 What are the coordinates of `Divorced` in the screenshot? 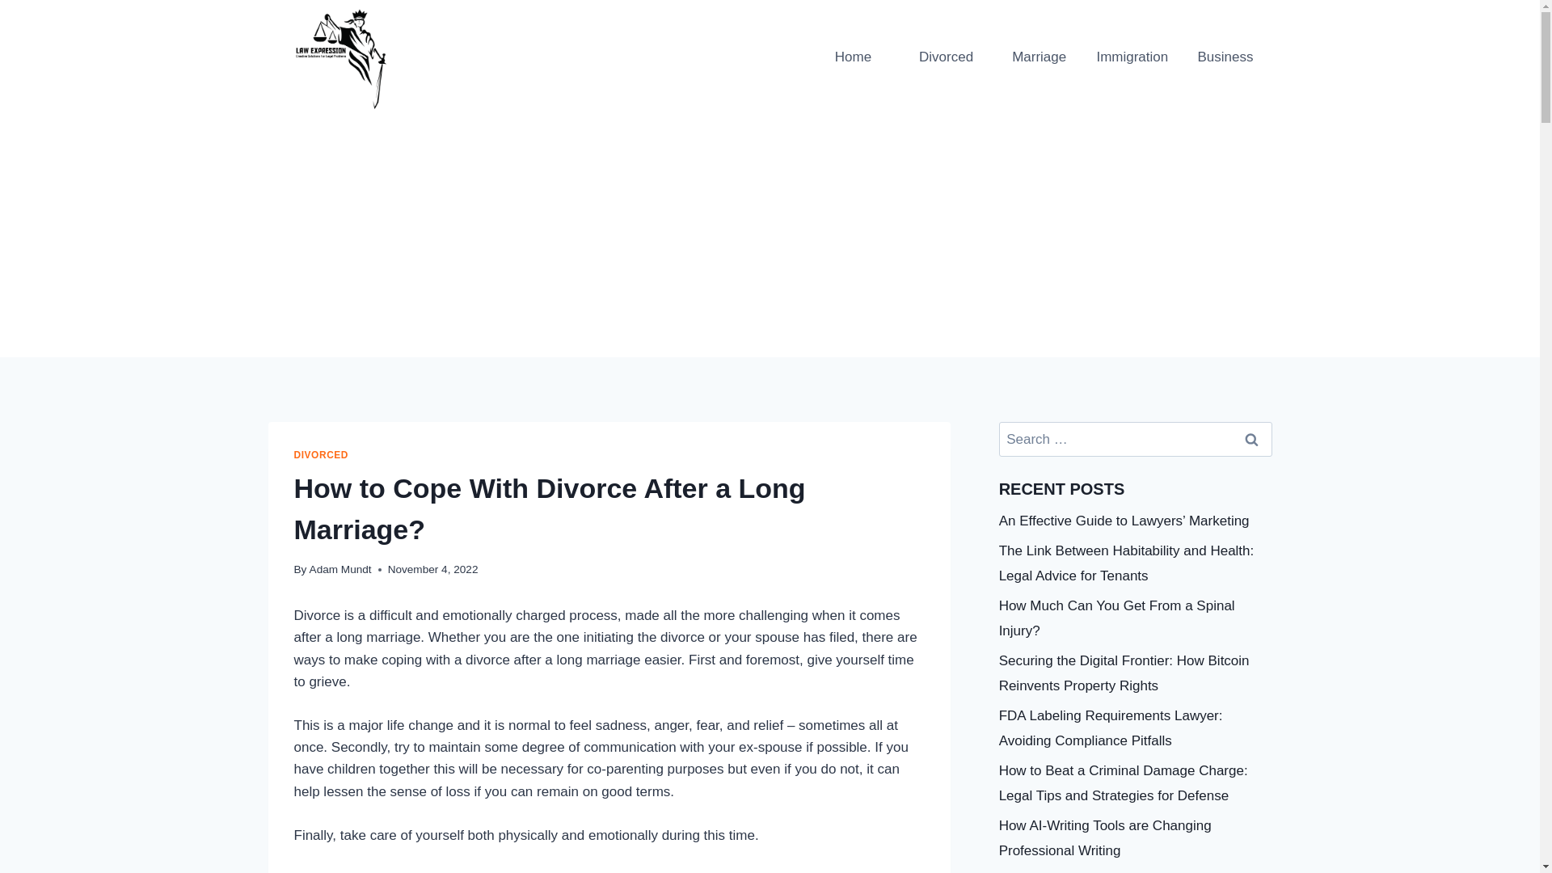 It's located at (946, 57).